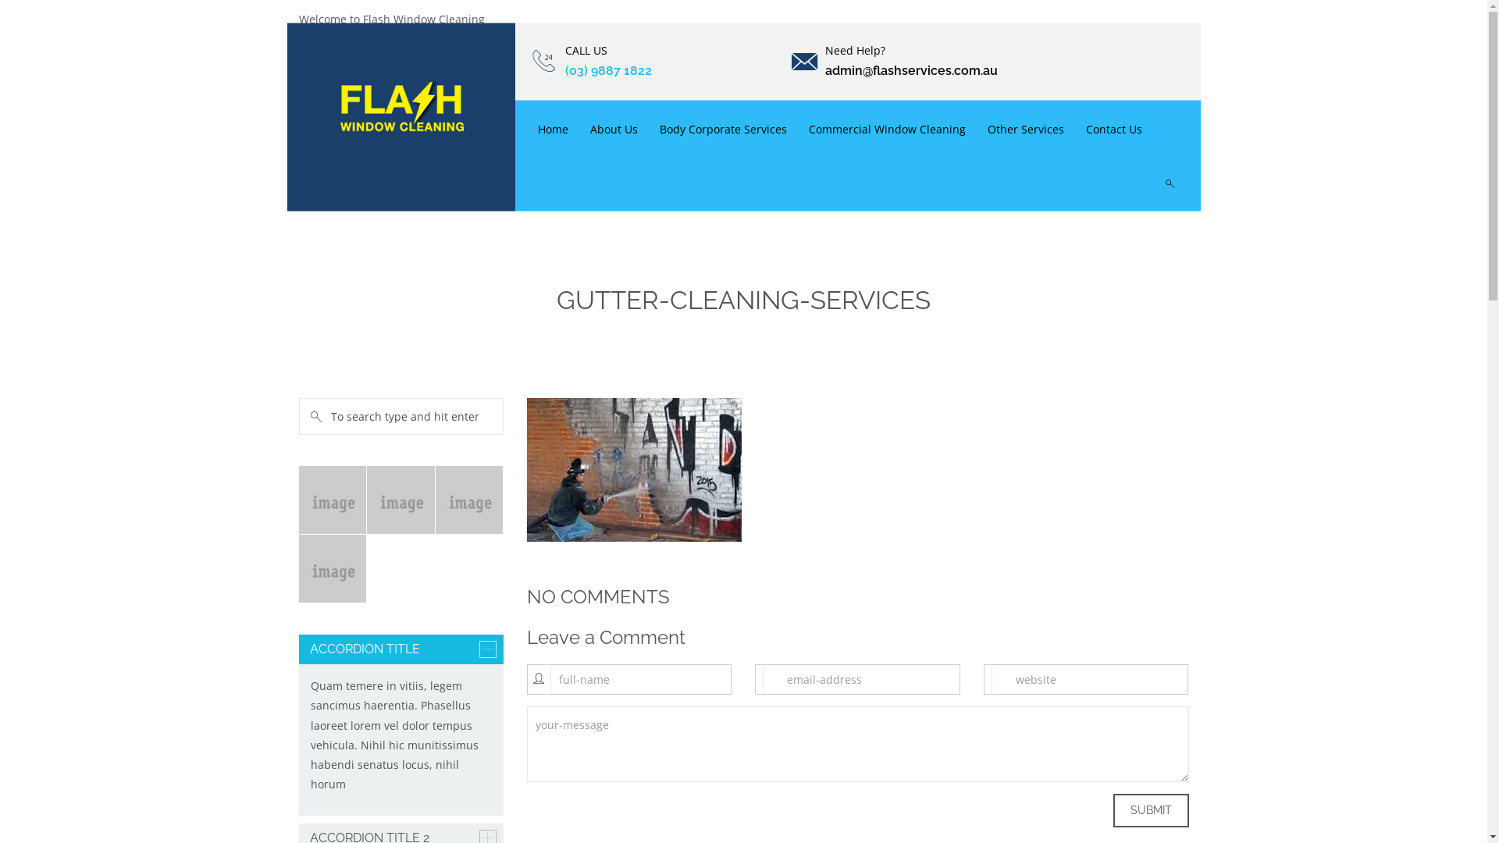 The height and width of the screenshot is (843, 1499). I want to click on Home, so click(553, 128).